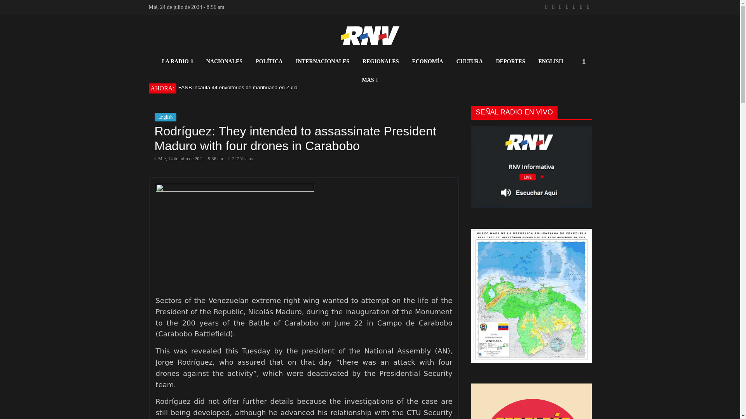 The height and width of the screenshot is (419, 746). I want to click on CULTURA, so click(469, 62).